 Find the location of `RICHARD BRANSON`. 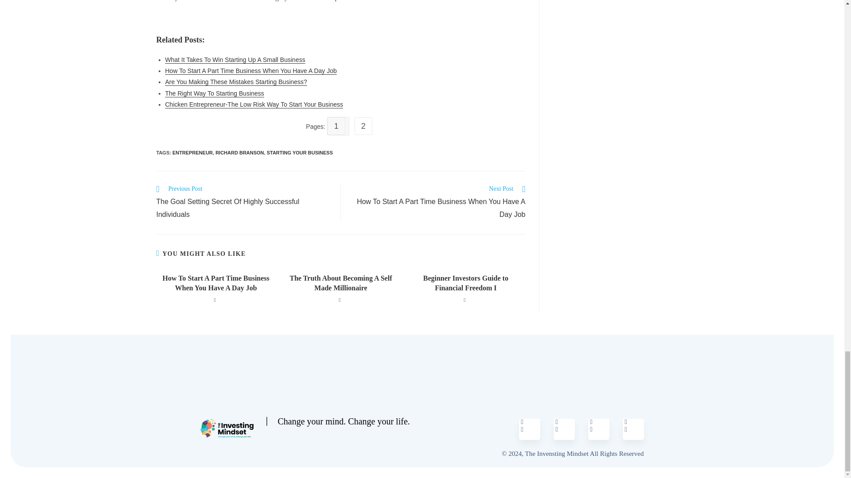

RICHARD BRANSON is located at coordinates (239, 153).